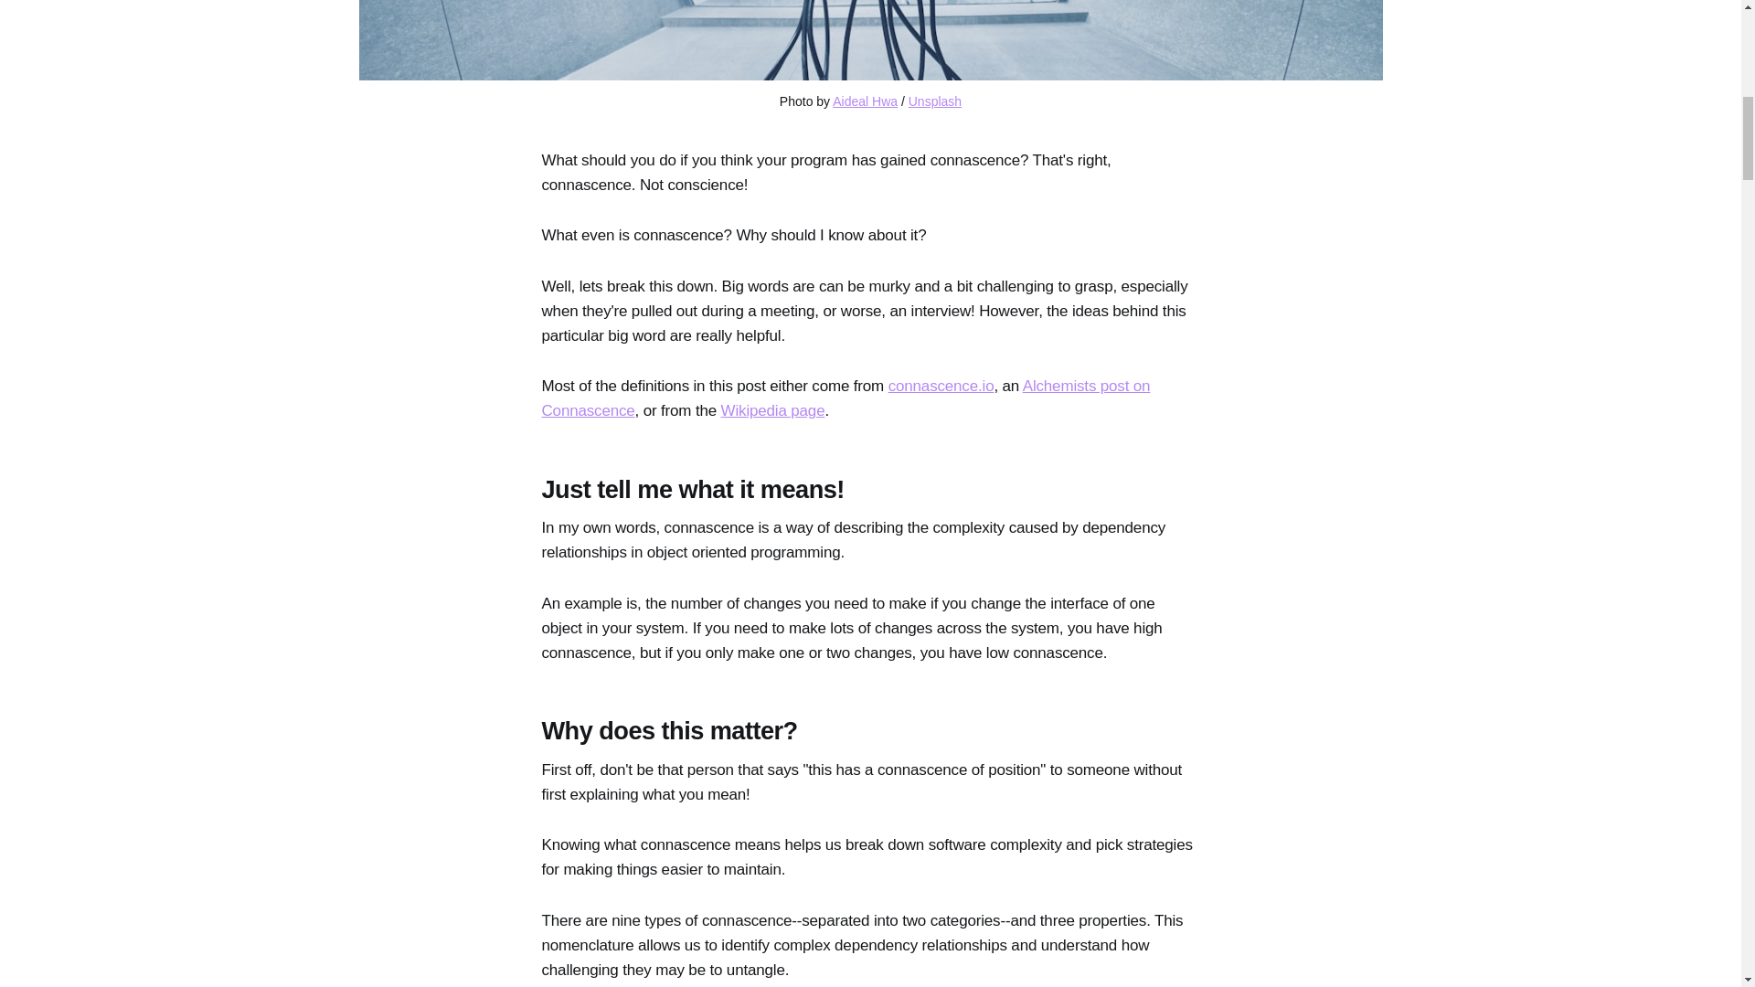 The width and height of the screenshot is (1755, 987). What do you see at coordinates (941, 386) in the screenshot?
I see `connascence.io` at bounding box center [941, 386].